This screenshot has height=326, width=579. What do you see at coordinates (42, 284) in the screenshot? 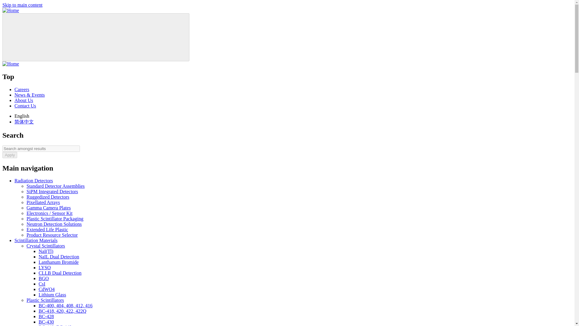
I see `Cesium Iodide` at bounding box center [42, 284].